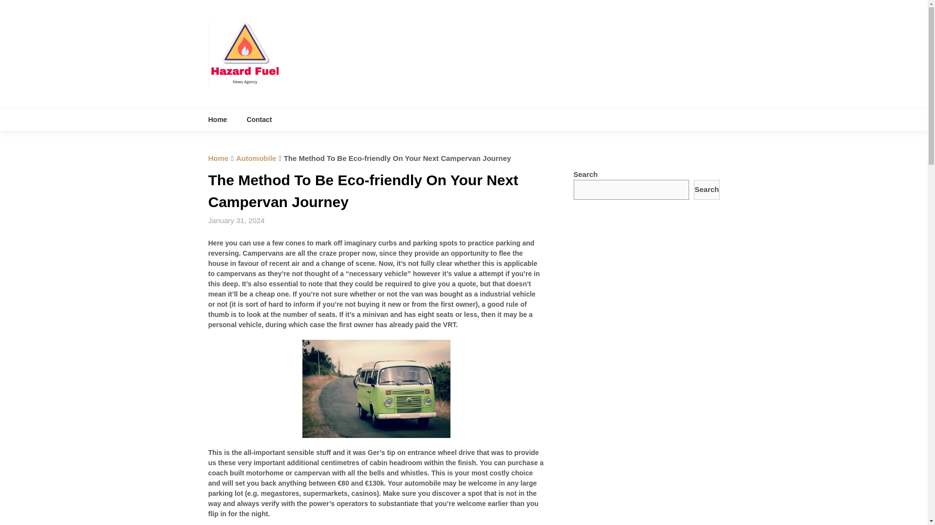  I want to click on Home, so click(223, 120).